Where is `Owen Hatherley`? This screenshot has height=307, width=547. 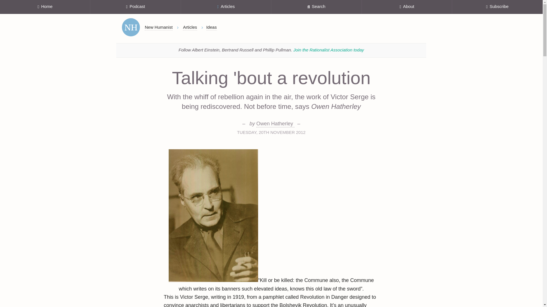 Owen Hatherley is located at coordinates (275, 124).